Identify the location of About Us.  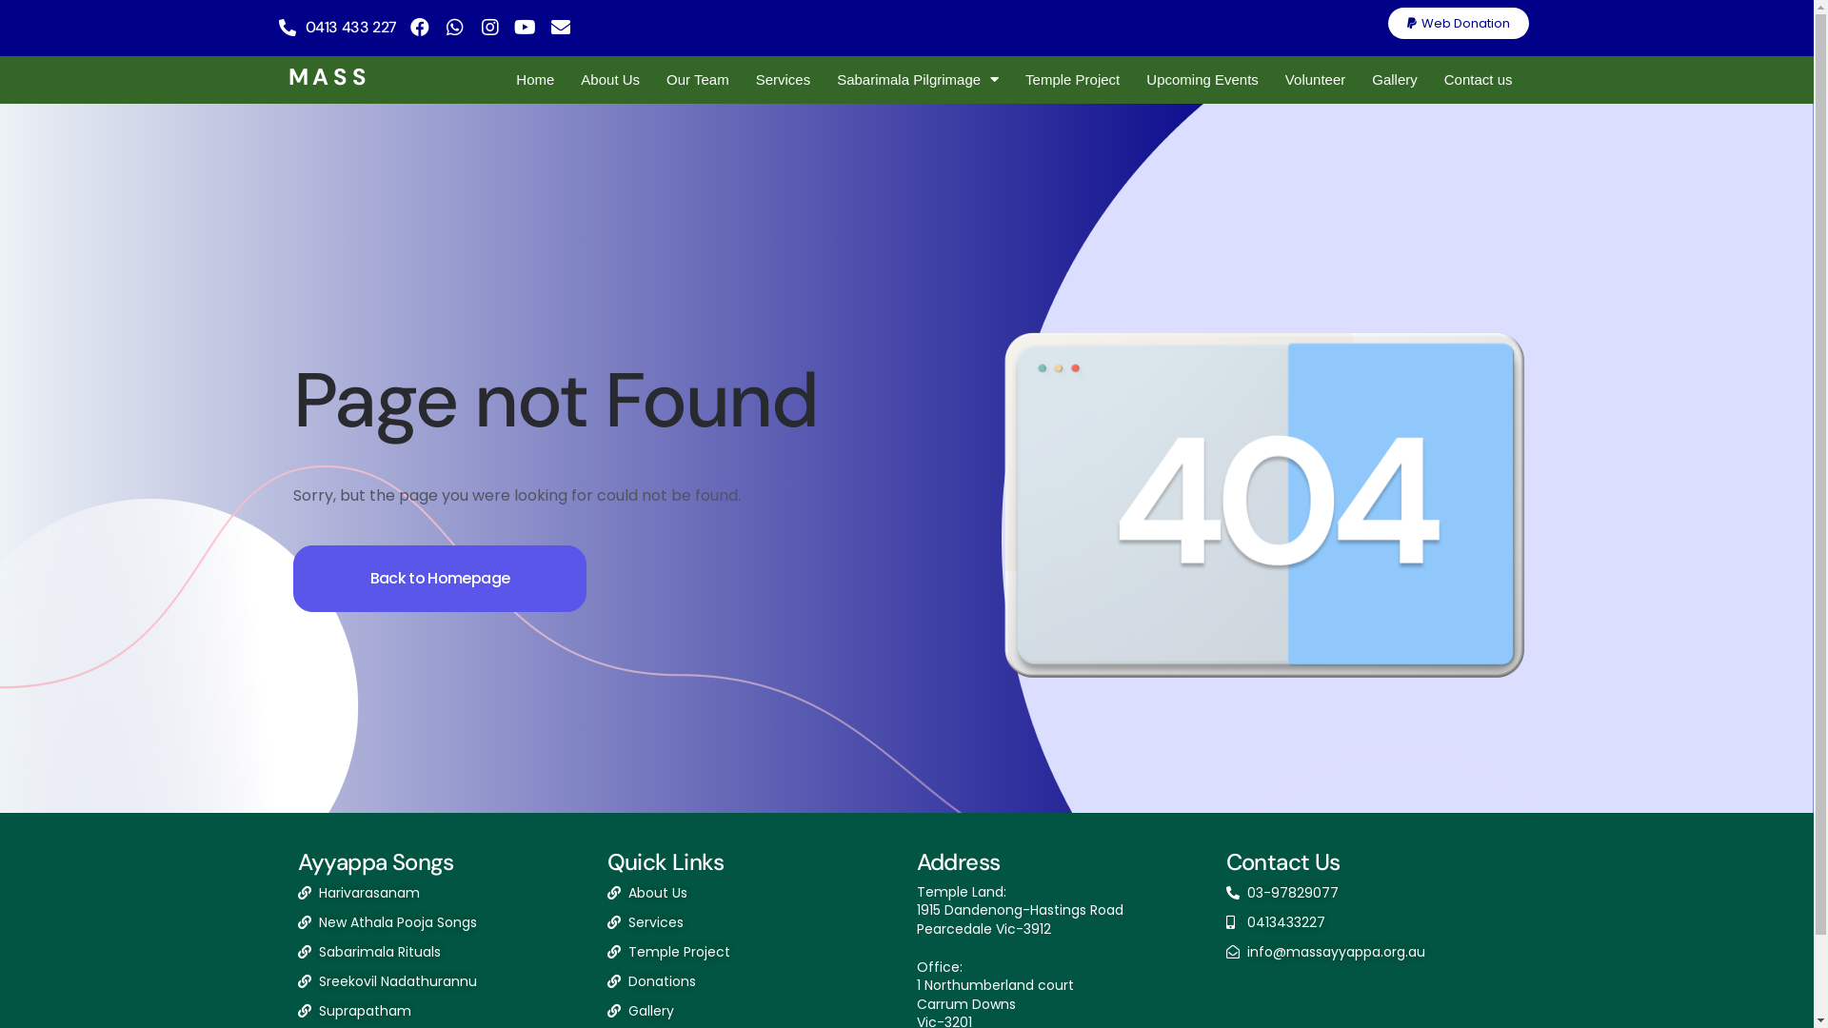
(752, 893).